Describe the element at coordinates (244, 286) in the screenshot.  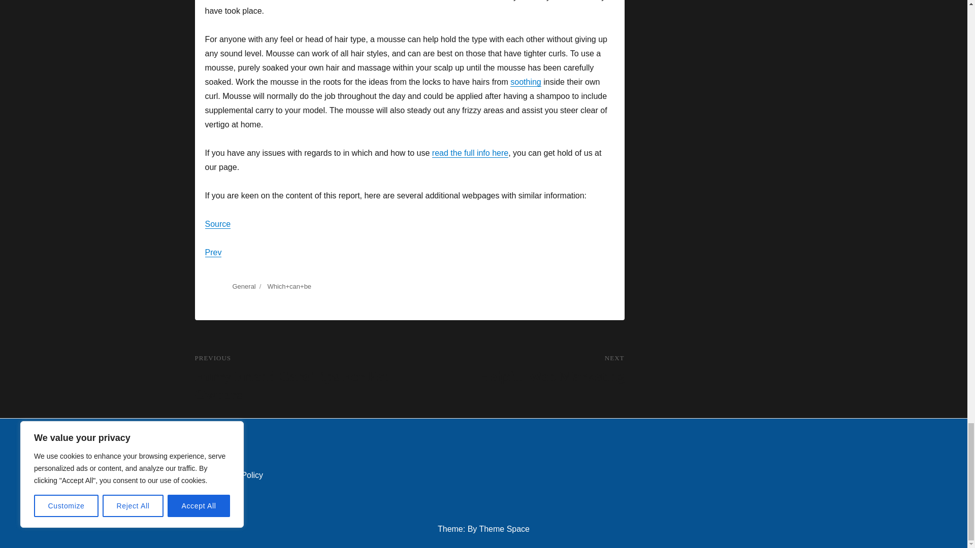
I see `soothing` at that location.